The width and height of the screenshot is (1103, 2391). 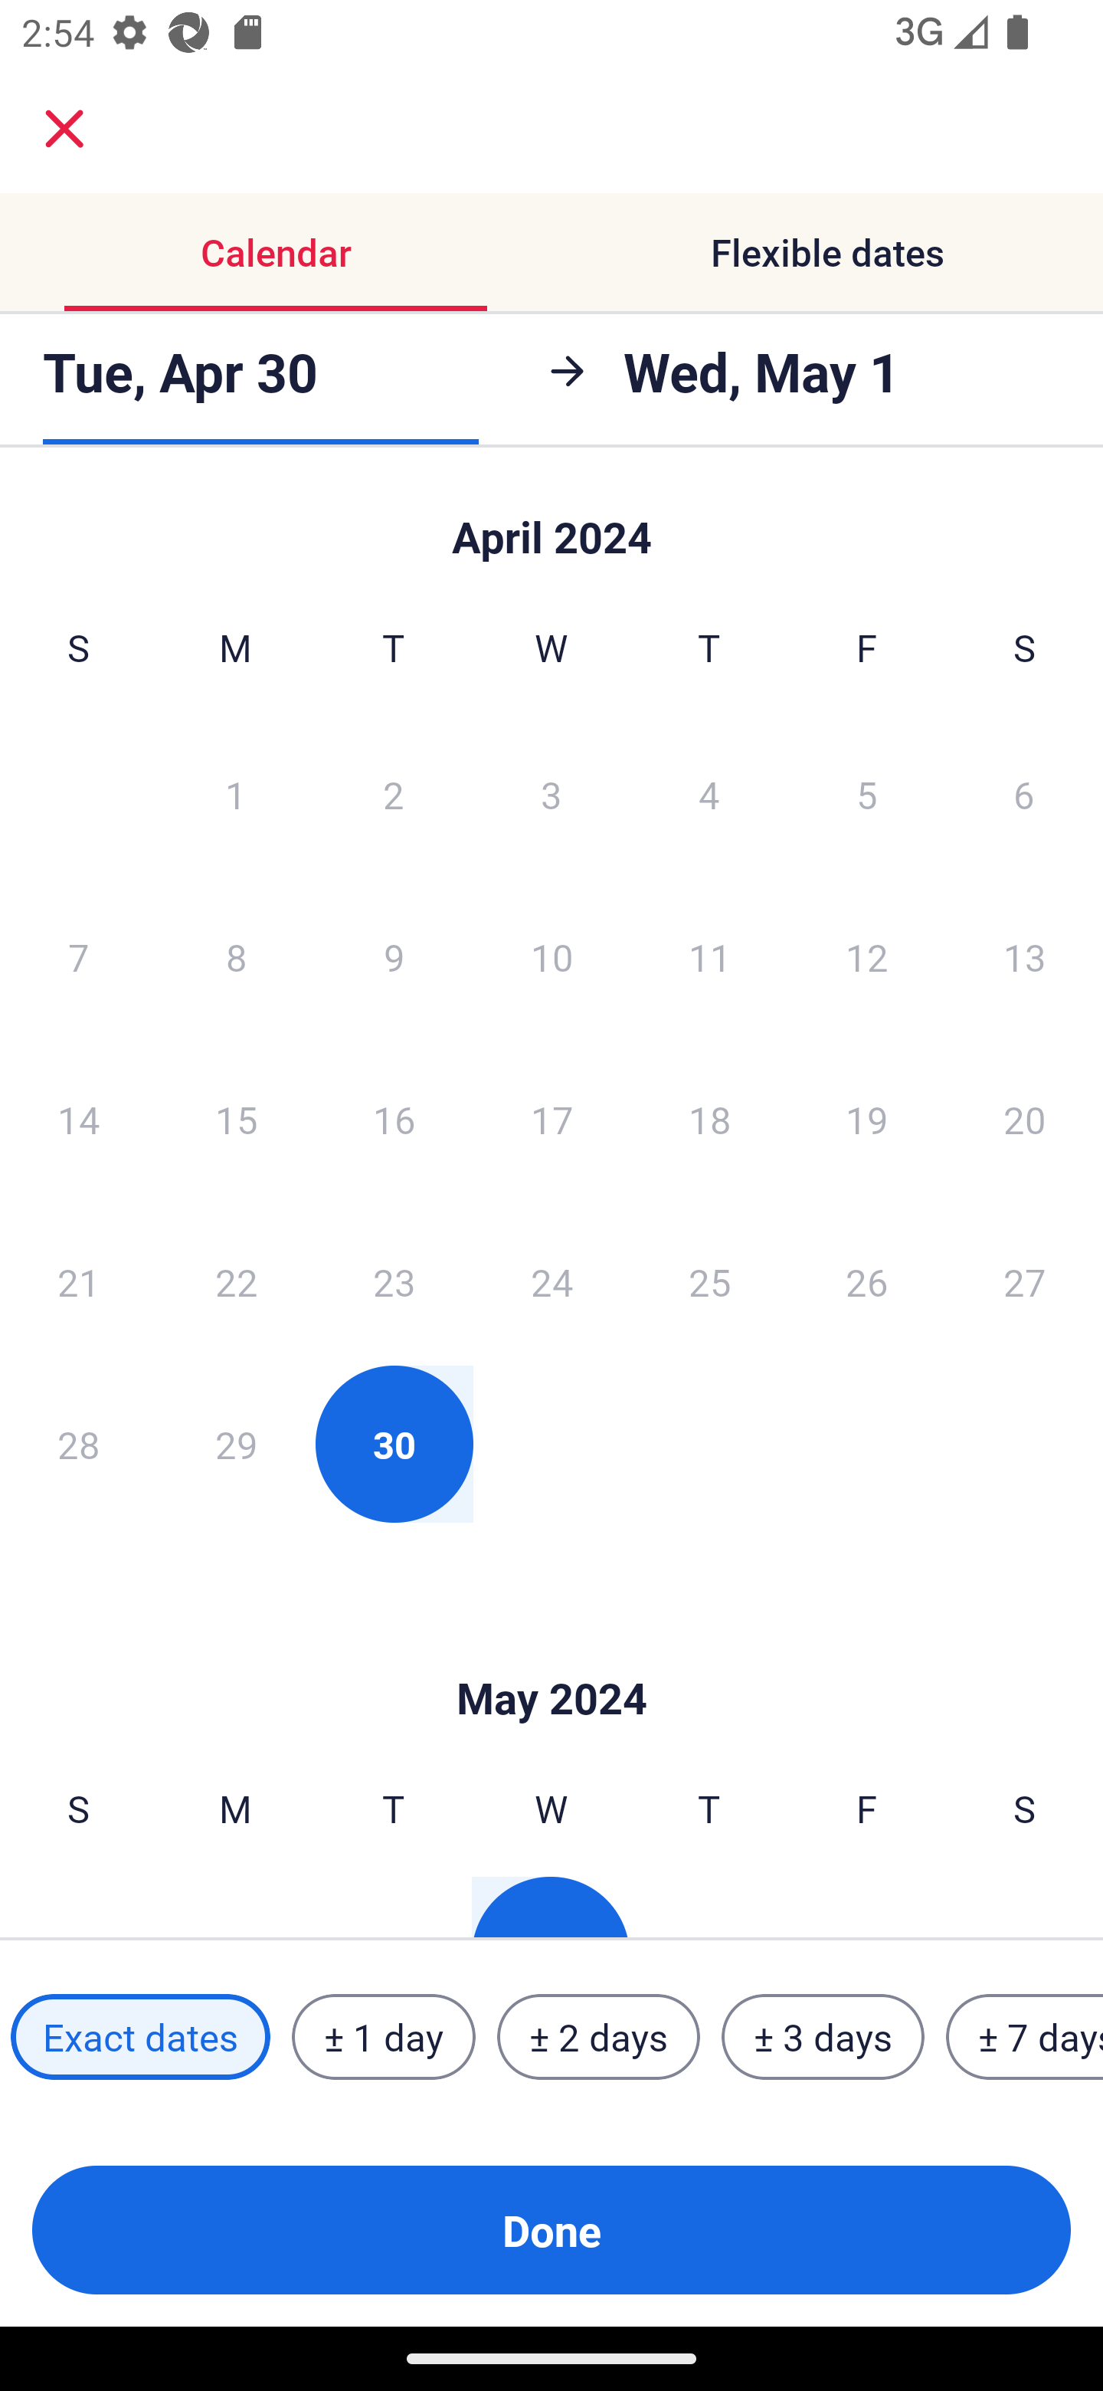 What do you see at coordinates (867, 793) in the screenshot?
I see `5 Friday, April 5, 2024` at bounding box center [867, 793].